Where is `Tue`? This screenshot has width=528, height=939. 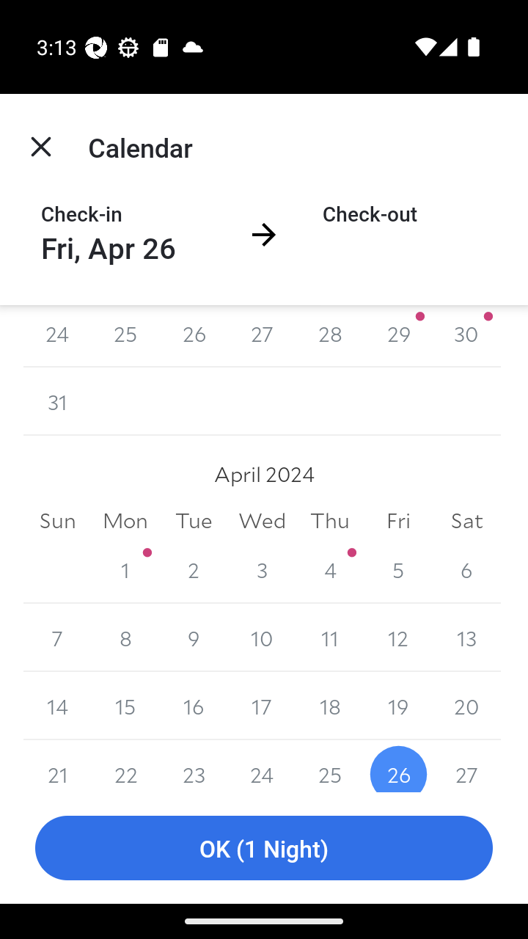 Tue is located at coordinates (194, 519).